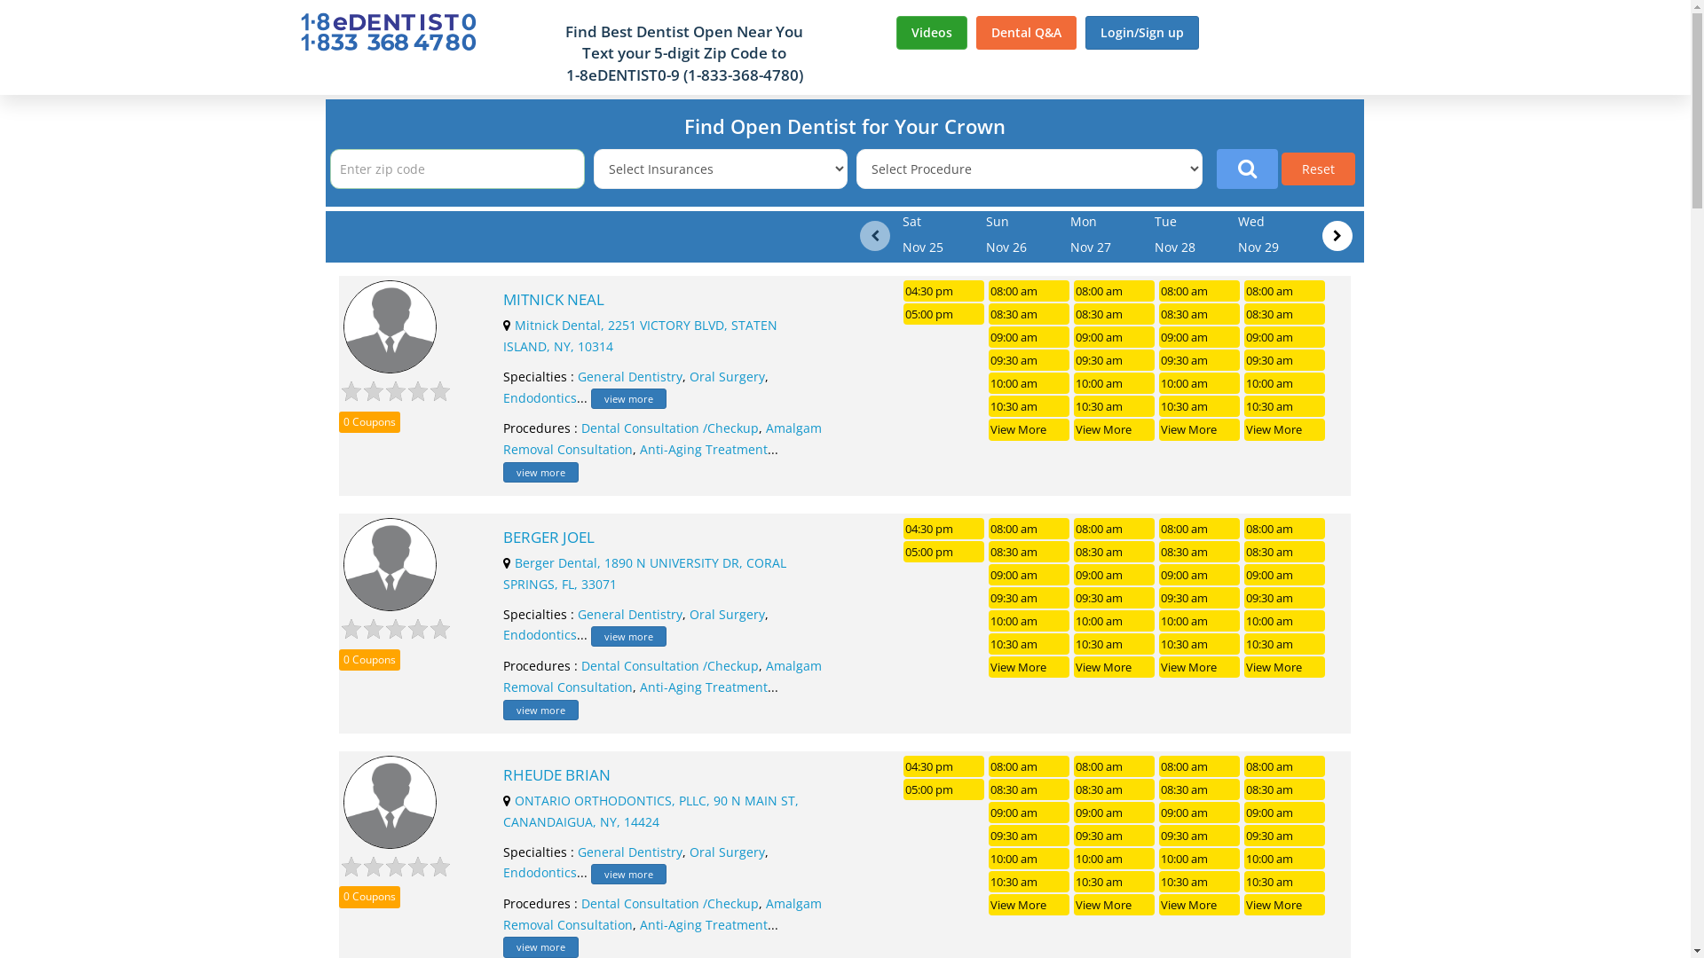 The height and width of the screenshot is (958, 1704). Describe the element at coordinates (943, 766) in the screenshot. I see `04:30 pm` at that location.